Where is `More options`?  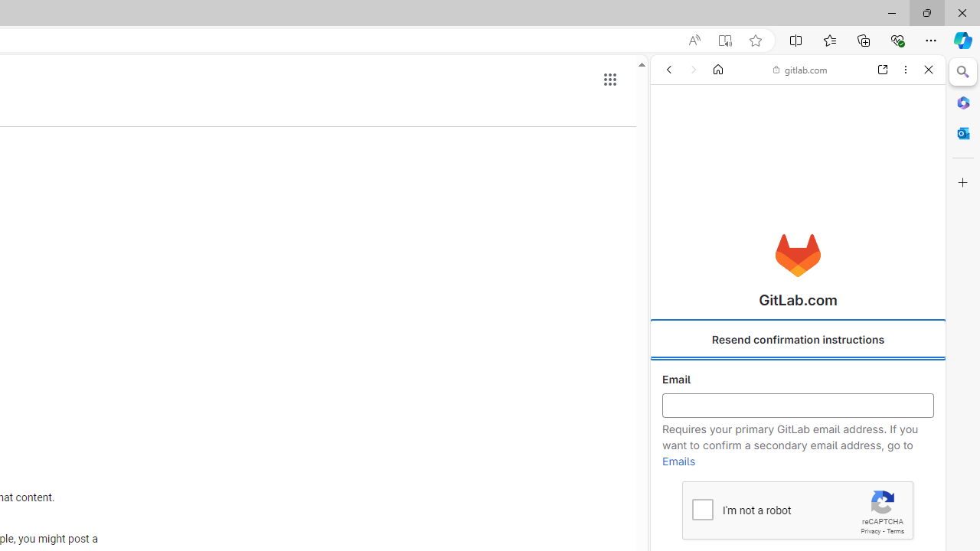 More options is located at coordinates (905, 70).